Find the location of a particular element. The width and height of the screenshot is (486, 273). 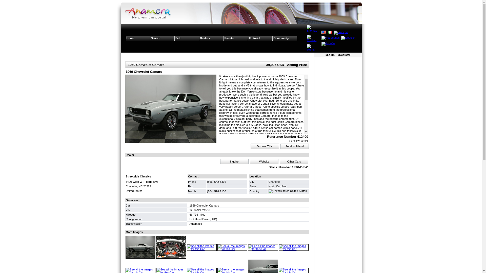

See all the Images for this Car is located at coordinates (202, 247).